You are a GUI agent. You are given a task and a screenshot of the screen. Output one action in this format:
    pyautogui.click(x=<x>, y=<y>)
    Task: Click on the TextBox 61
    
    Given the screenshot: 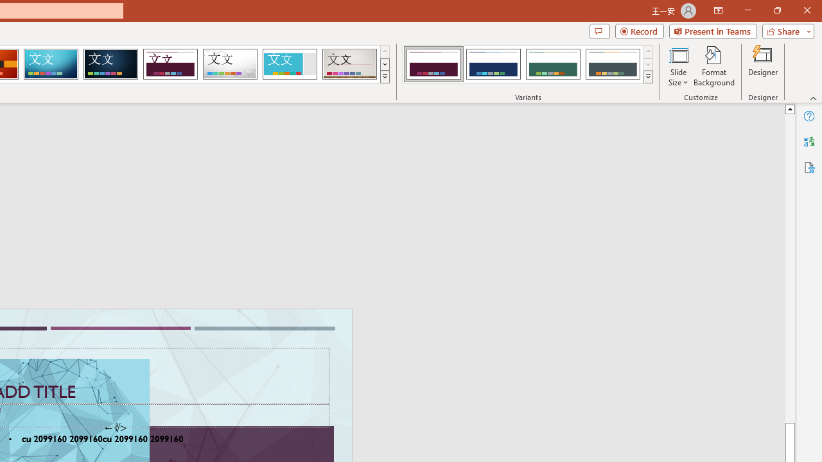 What is the action you would take?
    pyautogui.click(x=119, y=440)
    